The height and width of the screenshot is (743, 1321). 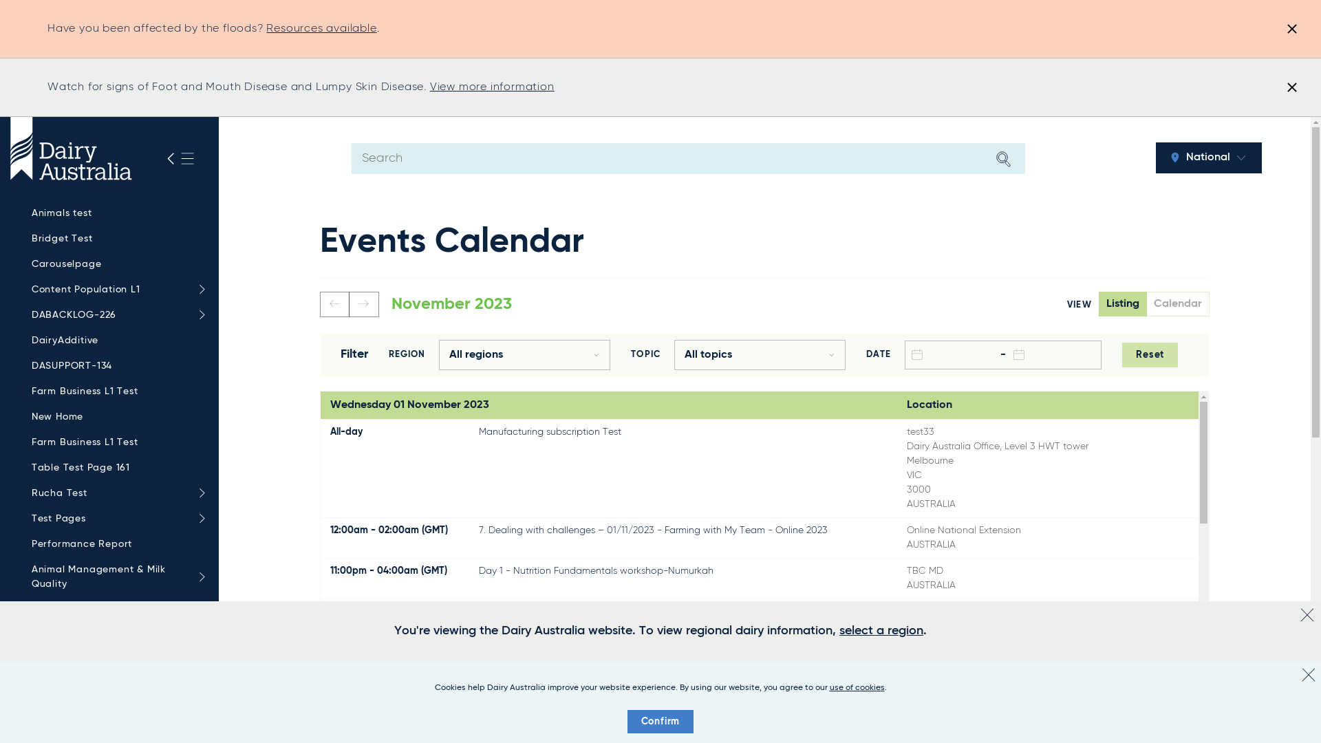 What do you see at coordinates (1150, 355) in the screenshot?
I see `Reset` at bounding box center [1150, 355].